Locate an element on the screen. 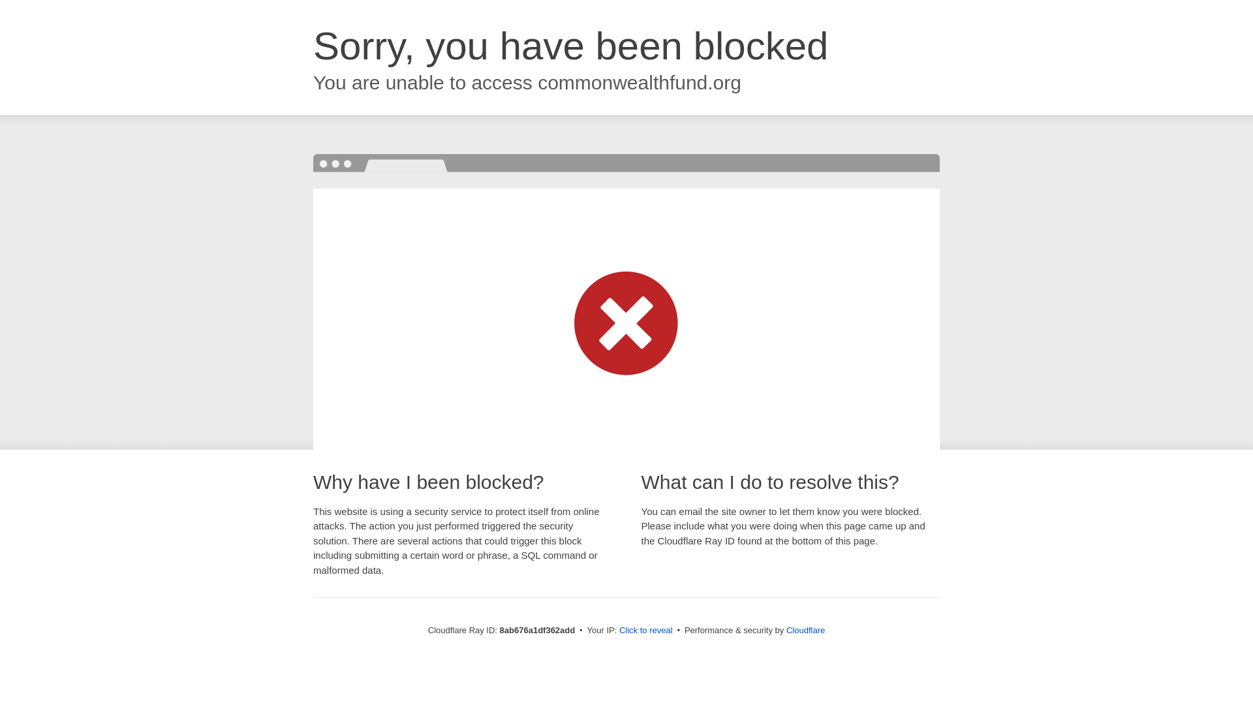 The width and height of the screenshot is (1253, 705). Click to reveal is located at coordinates (646, 631).